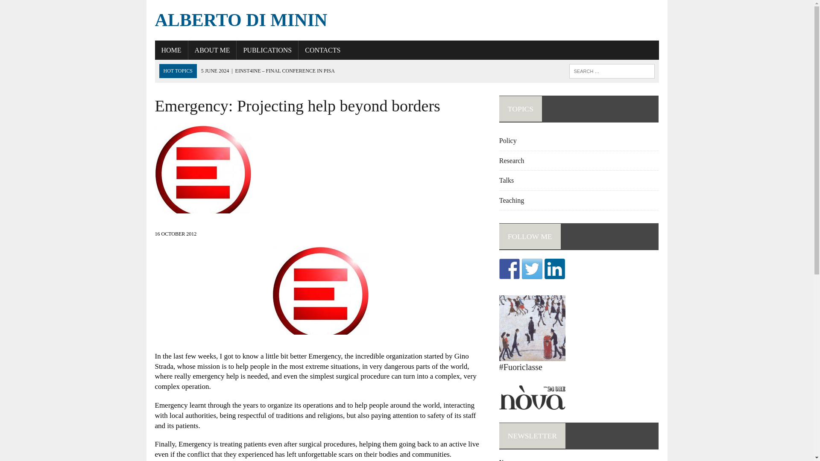 Image resolution: width=820 pixels, height=461 pixels. What do you see at coordinates (43, 8) in the screenshot?
I see `Search` at bounding box center [43, 8].